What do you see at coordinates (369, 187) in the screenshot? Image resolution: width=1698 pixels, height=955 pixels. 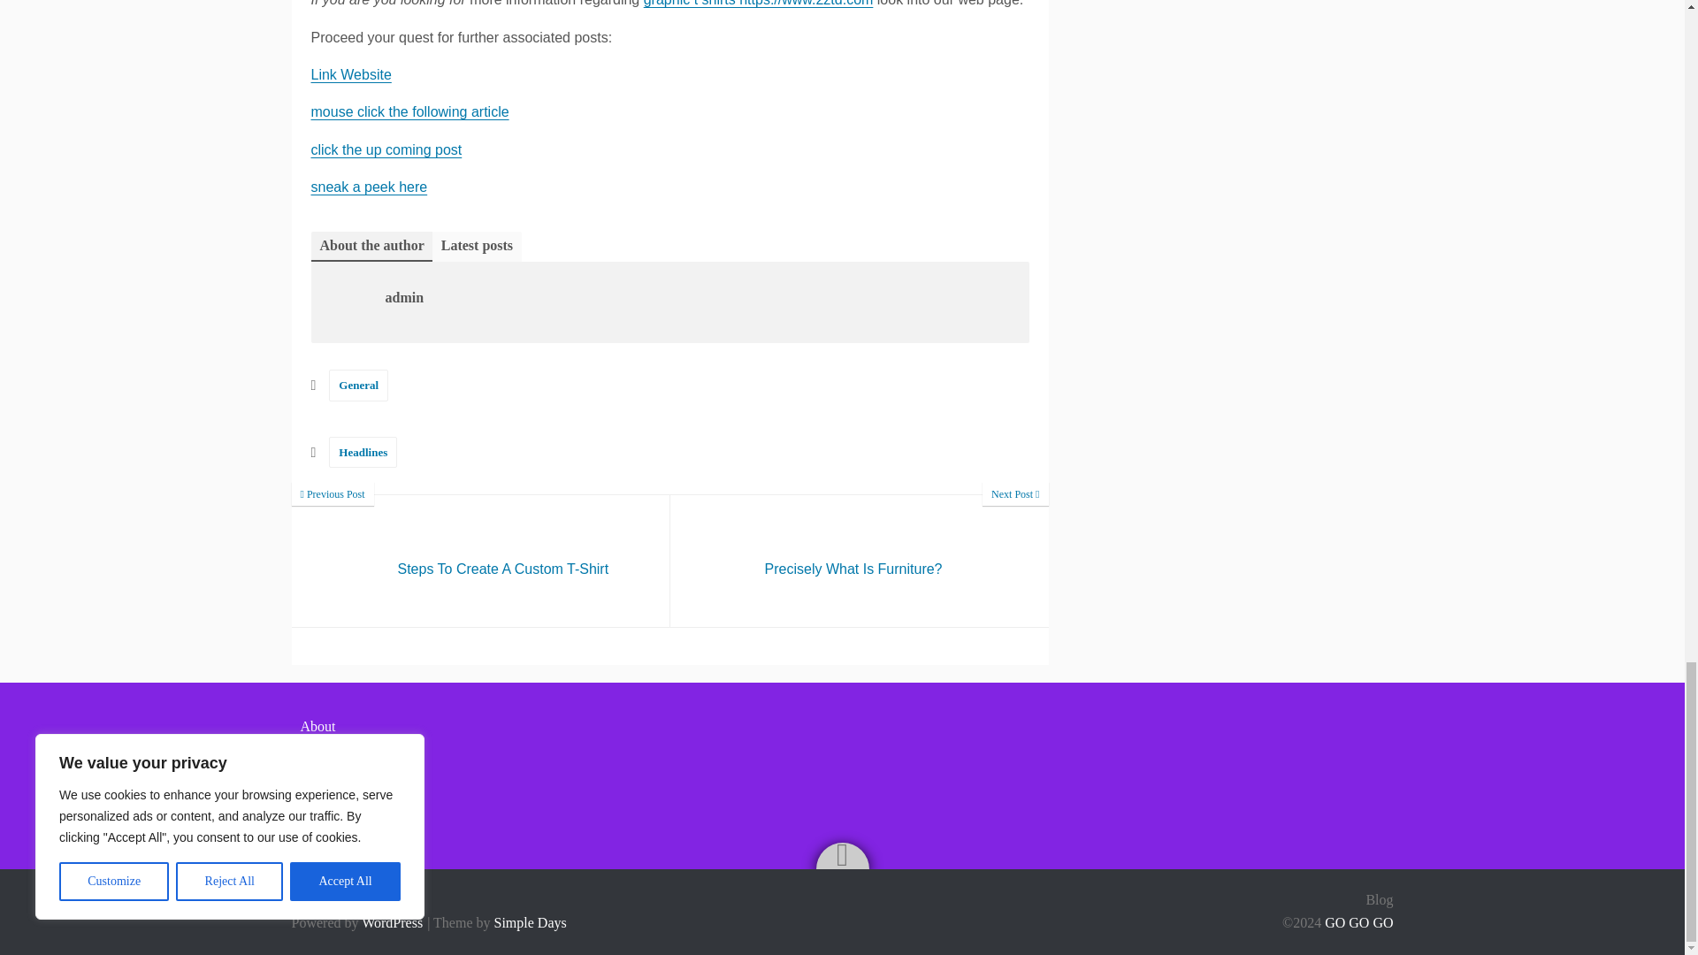 I see `Link Website` at bounding box center [369, 187].